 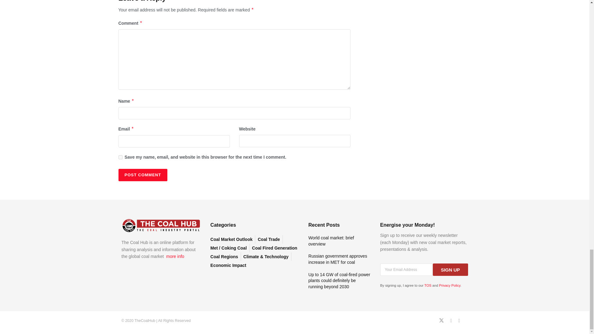 I want to click on Privacy Policy, so click(x=450, y=285).